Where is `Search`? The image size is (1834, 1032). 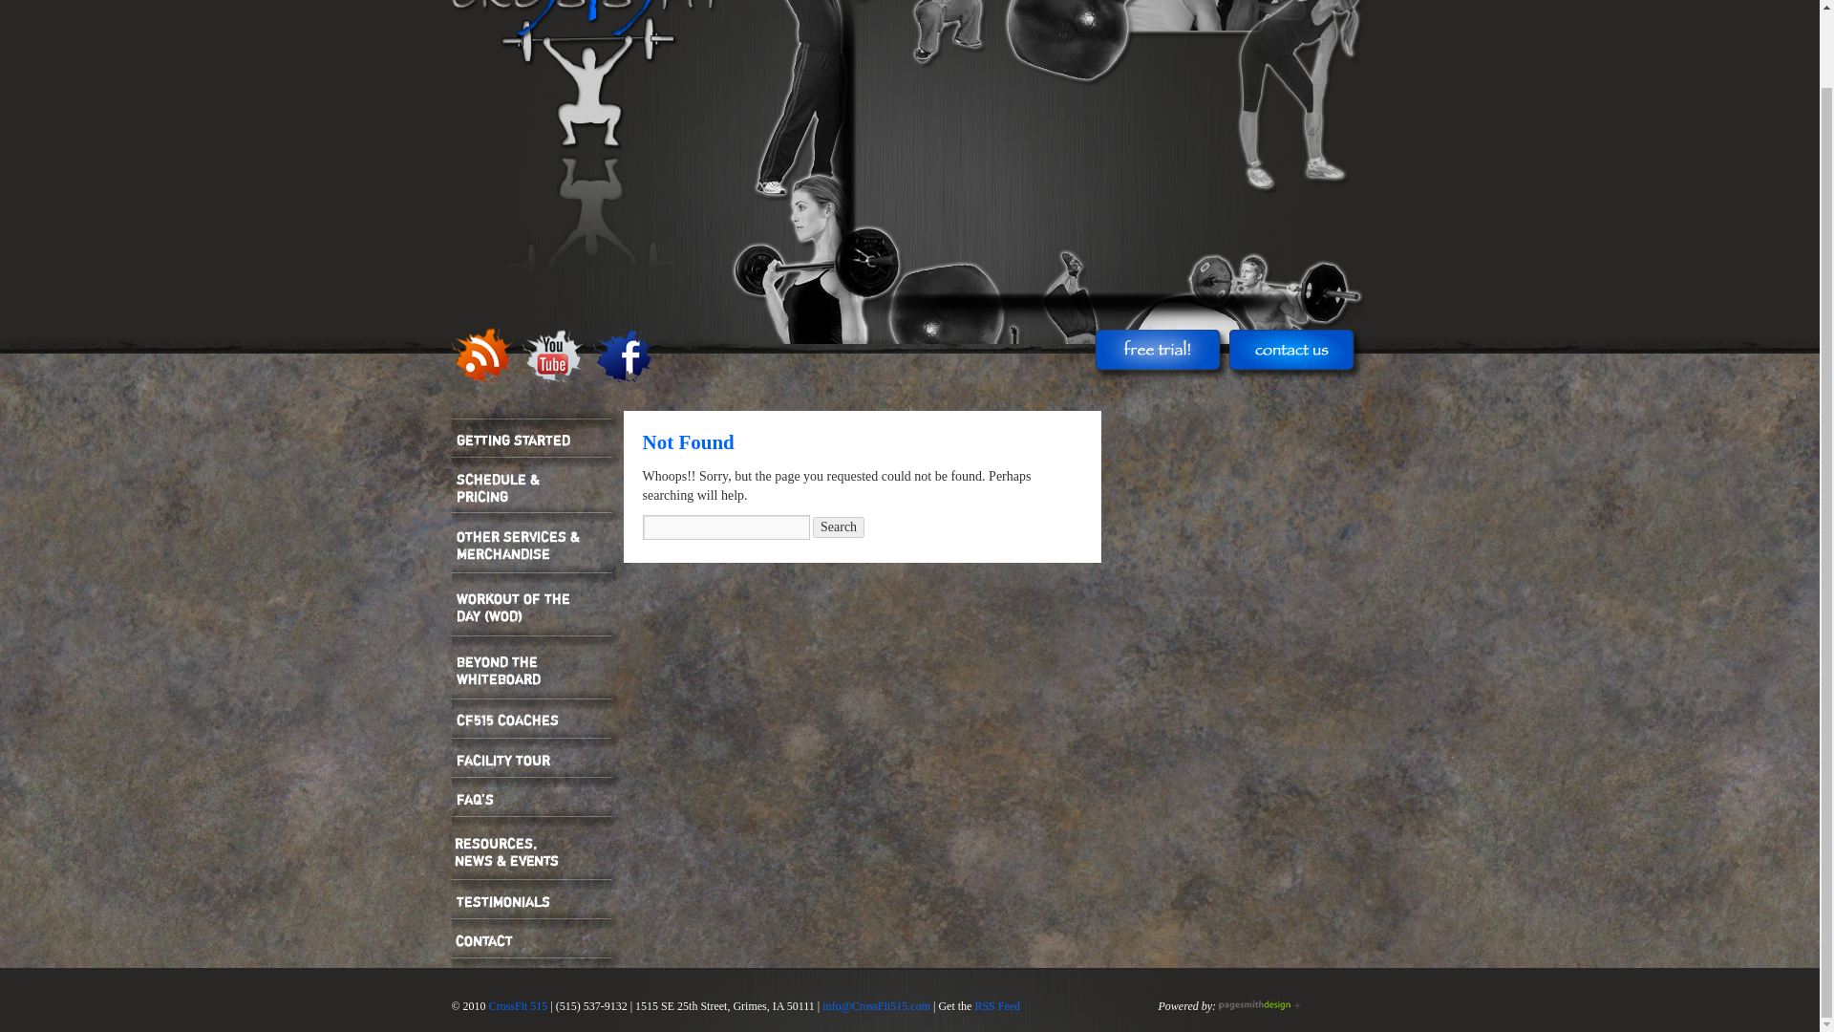
Search is located at coordinates (838, 527).